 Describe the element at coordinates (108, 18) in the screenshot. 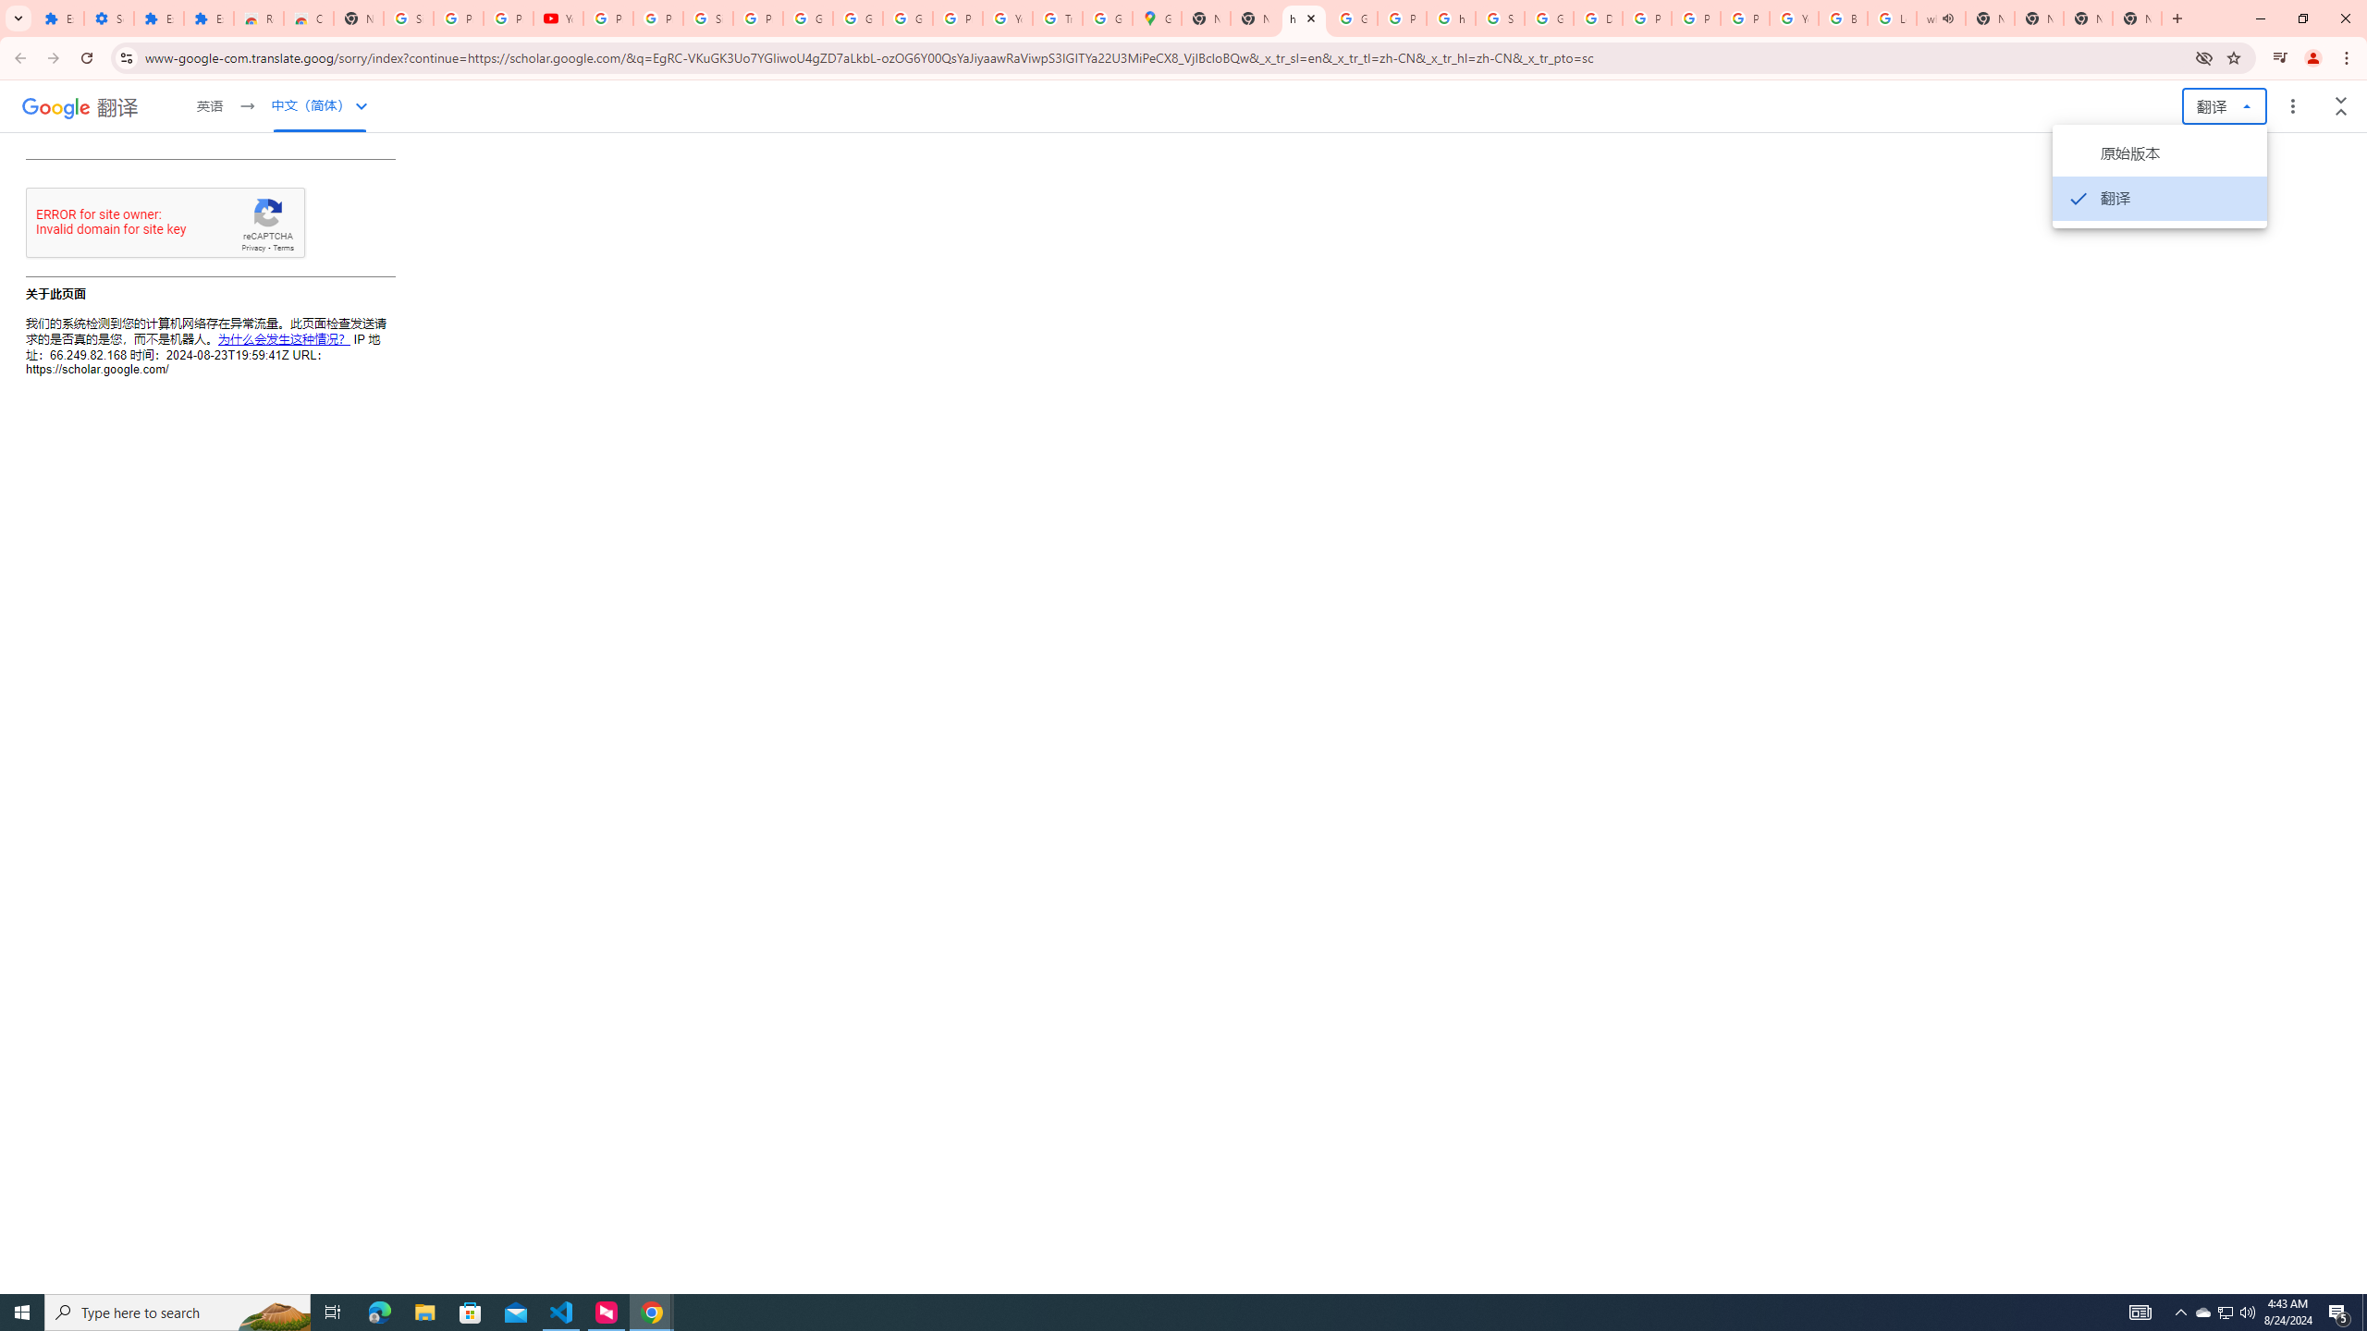

I see `Settings` at that location.